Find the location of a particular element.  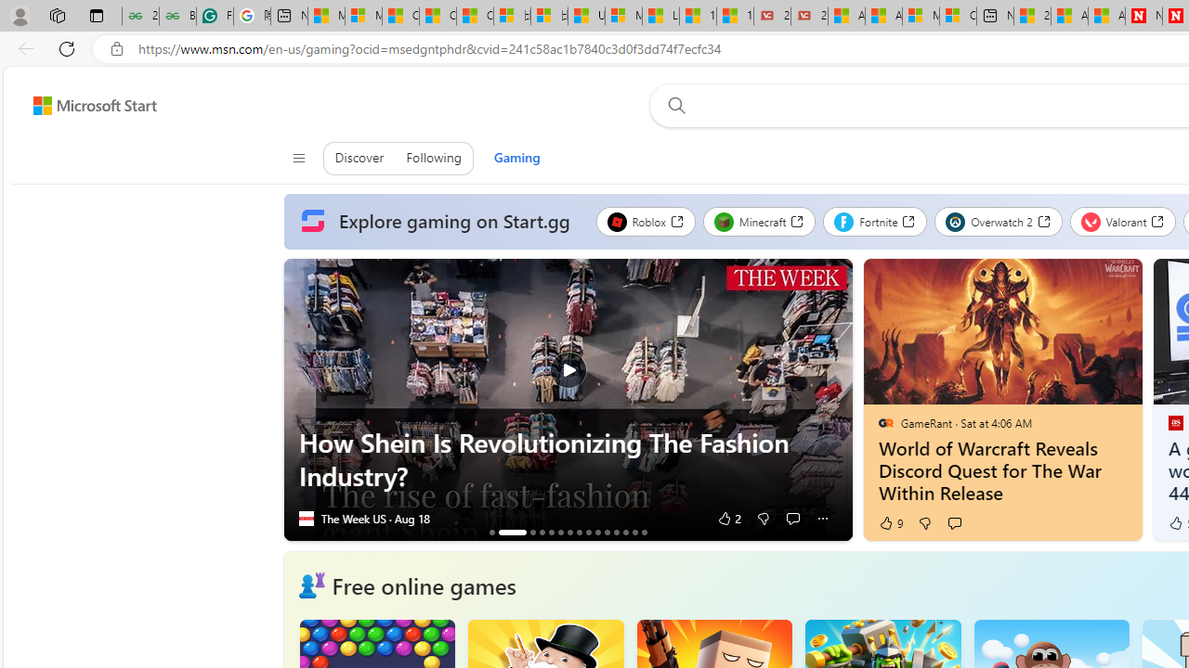

Gaming is located at coordinates (516, 158).